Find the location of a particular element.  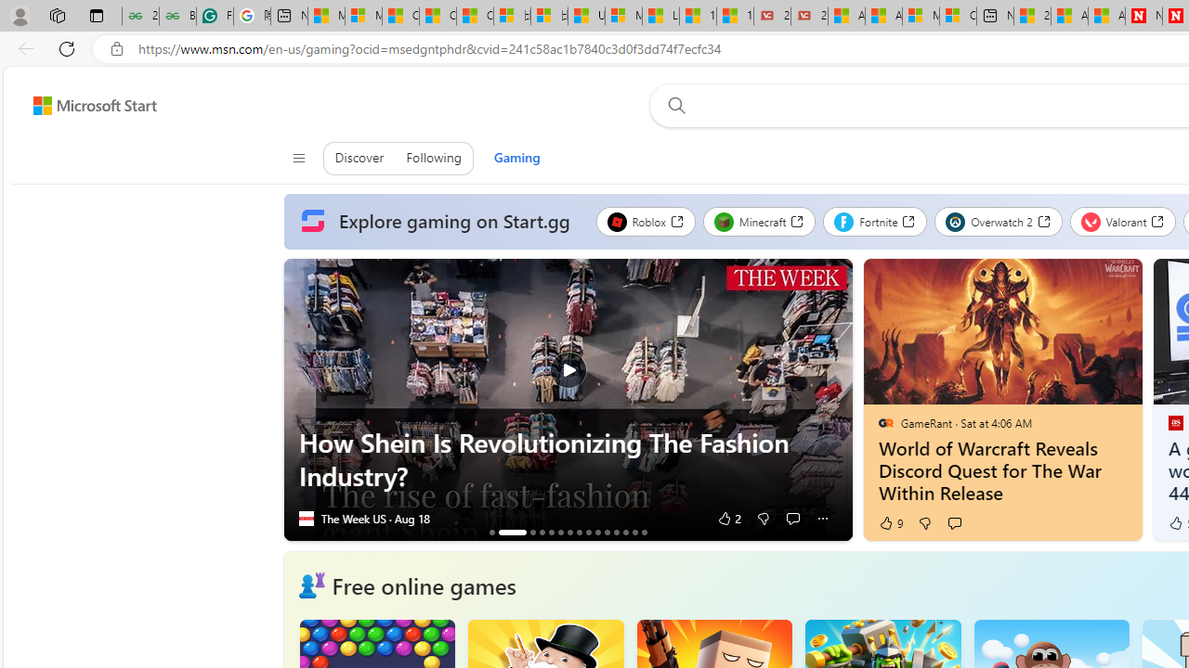

Gaming is located at coordinates (516, 158).